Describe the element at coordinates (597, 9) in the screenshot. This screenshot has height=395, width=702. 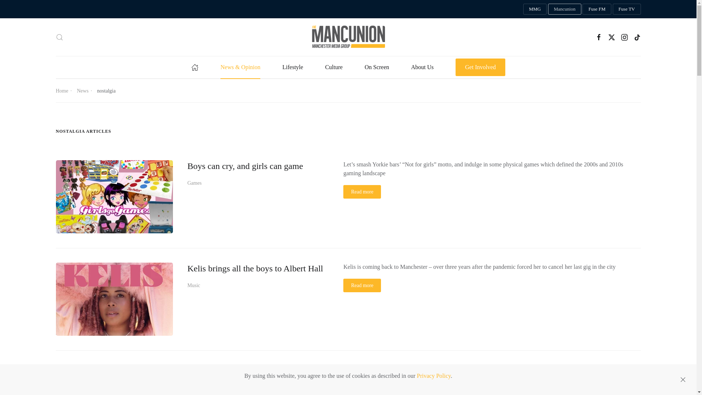
I see `Fuse FM` at that location.